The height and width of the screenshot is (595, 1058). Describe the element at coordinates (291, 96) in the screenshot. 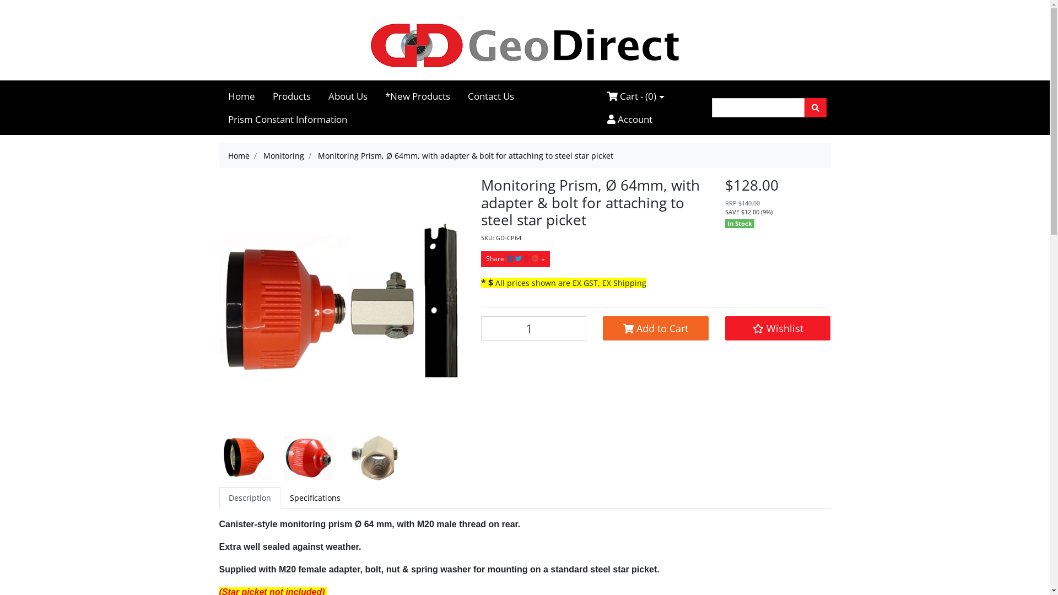

I see `Products` at that location.